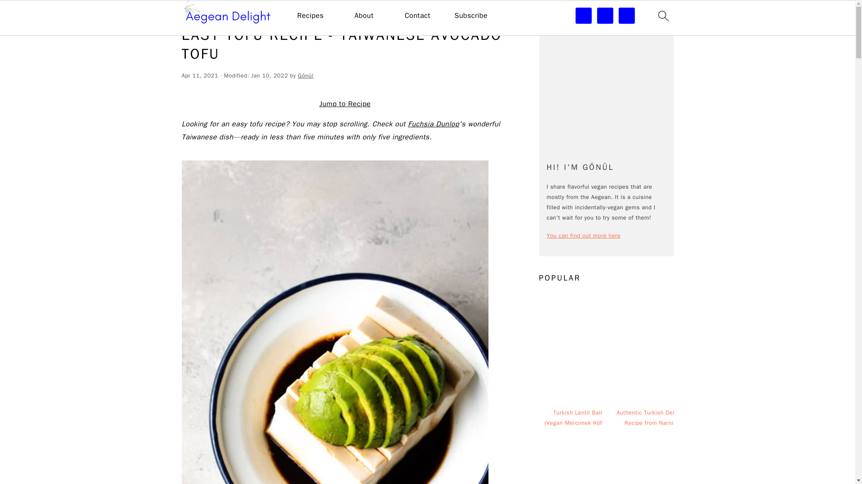 The height and width of the screenshot is (484, 862). I want to click on All Recipes, so click(247, 13).